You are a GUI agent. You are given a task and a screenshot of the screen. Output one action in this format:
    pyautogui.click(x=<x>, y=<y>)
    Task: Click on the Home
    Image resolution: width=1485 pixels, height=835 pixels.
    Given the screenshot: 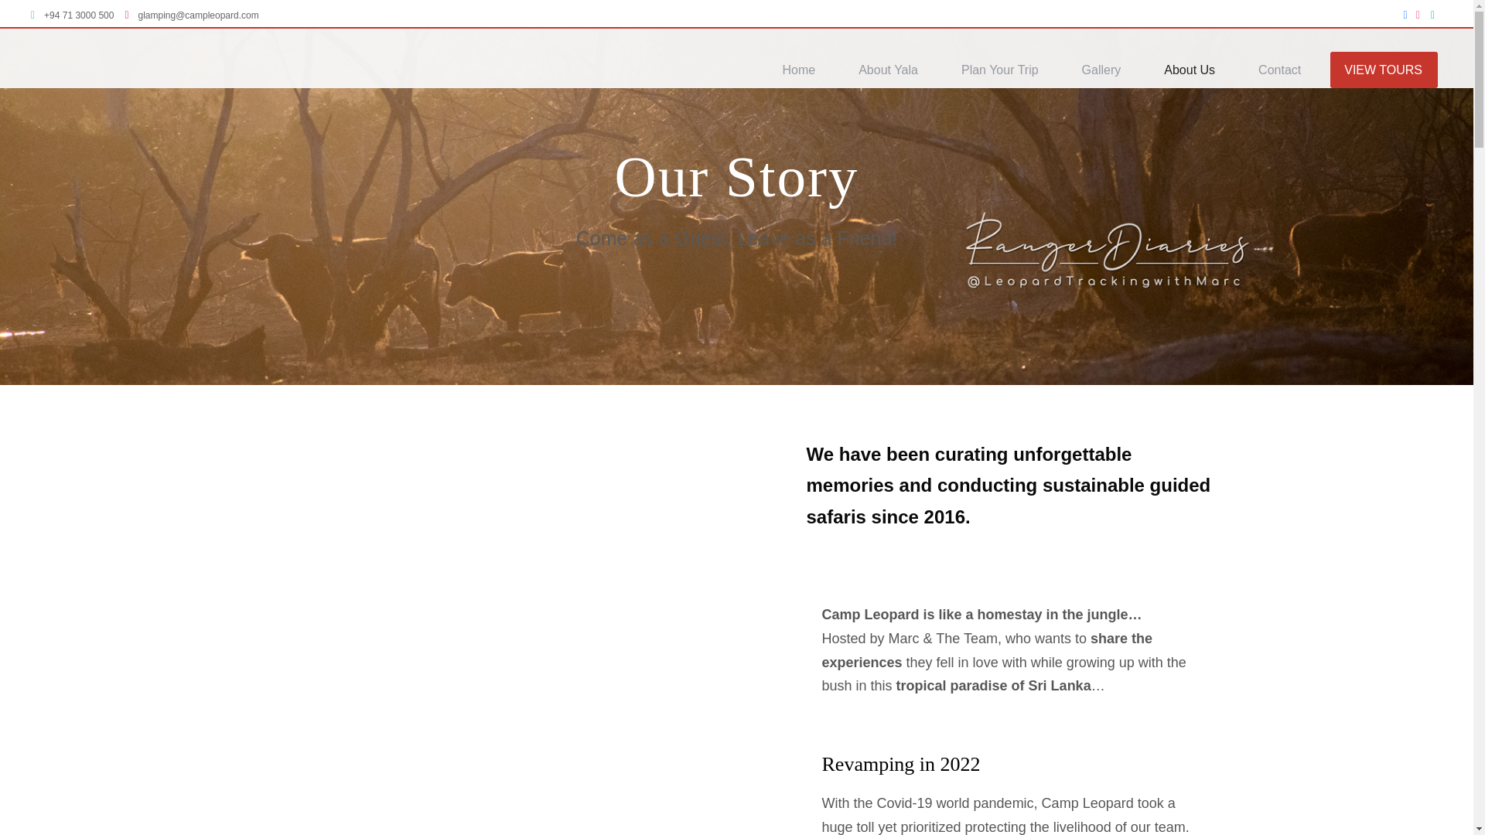 What is the action you would take?
    pyautogui.click(x=806, y=70)
    